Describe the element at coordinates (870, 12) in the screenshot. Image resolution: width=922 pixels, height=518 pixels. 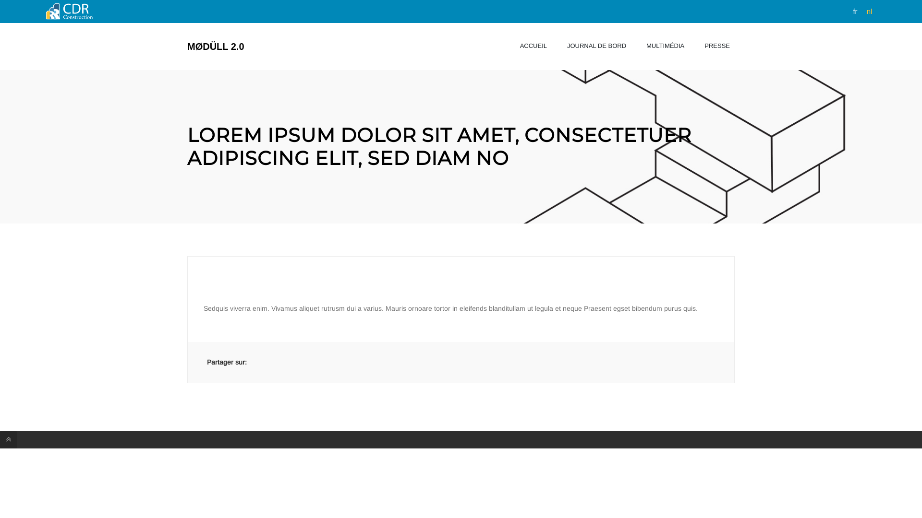
I see `nl` at that location.